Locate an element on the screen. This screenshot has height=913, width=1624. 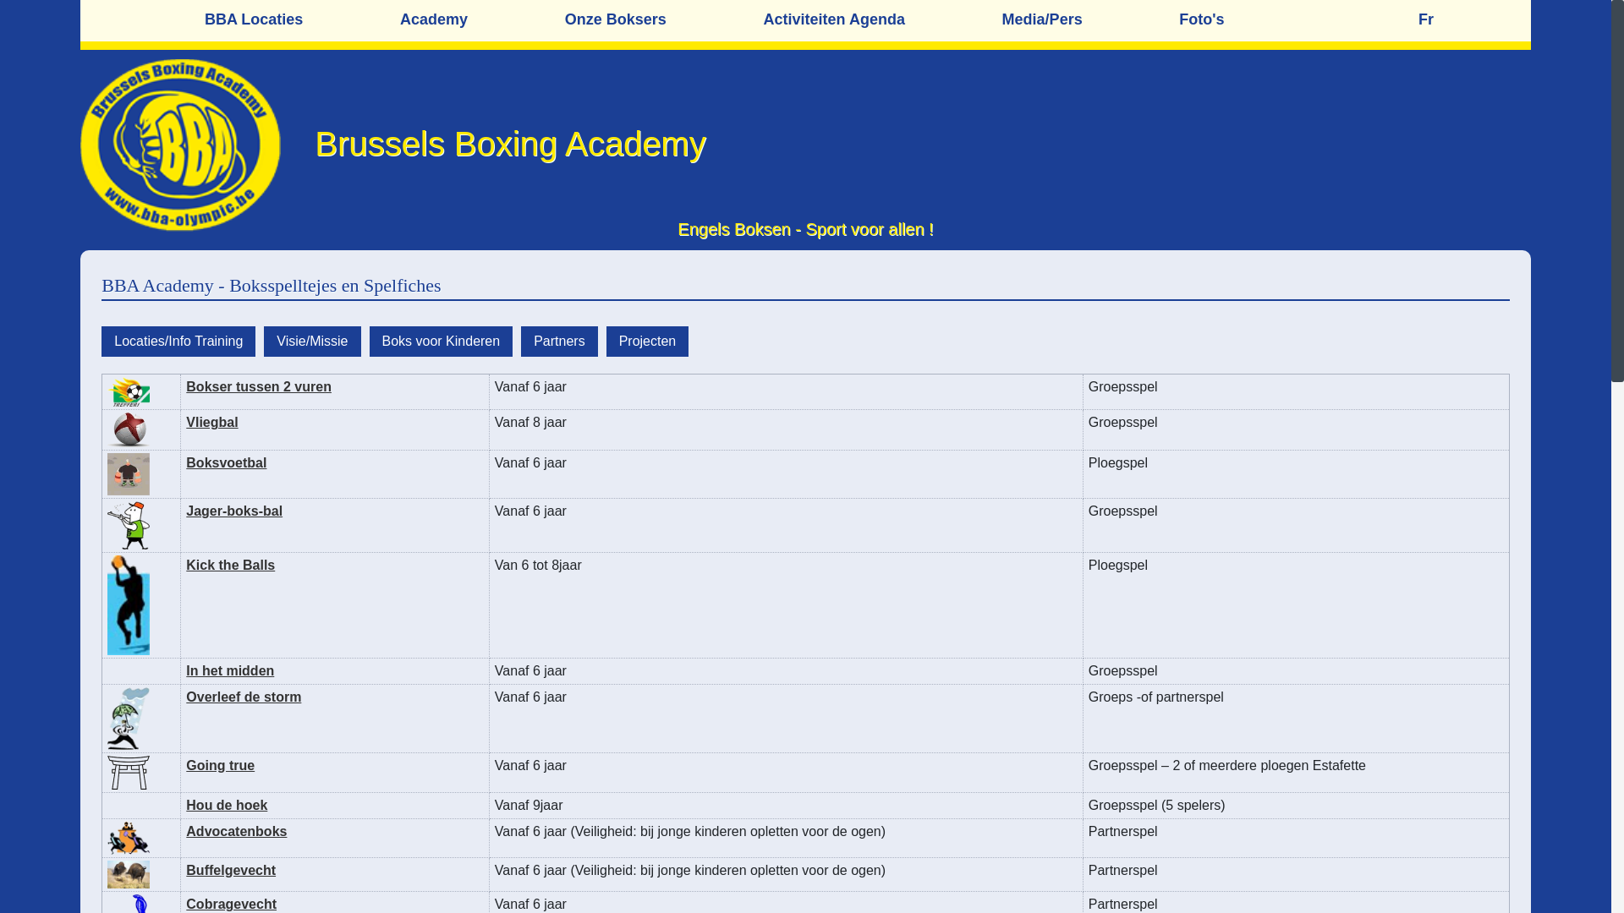
Locaties/Info Training is located at coordinates (178, 340).